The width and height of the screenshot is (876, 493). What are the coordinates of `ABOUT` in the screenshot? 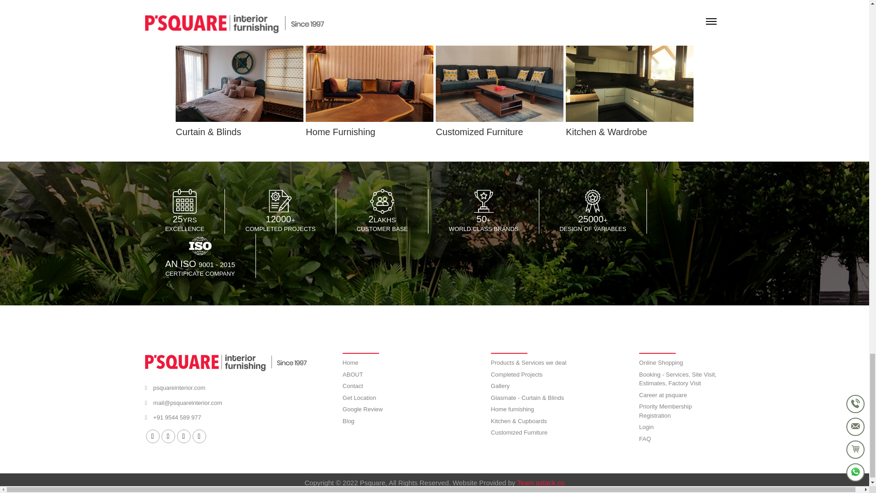 It's located at (353, 374).